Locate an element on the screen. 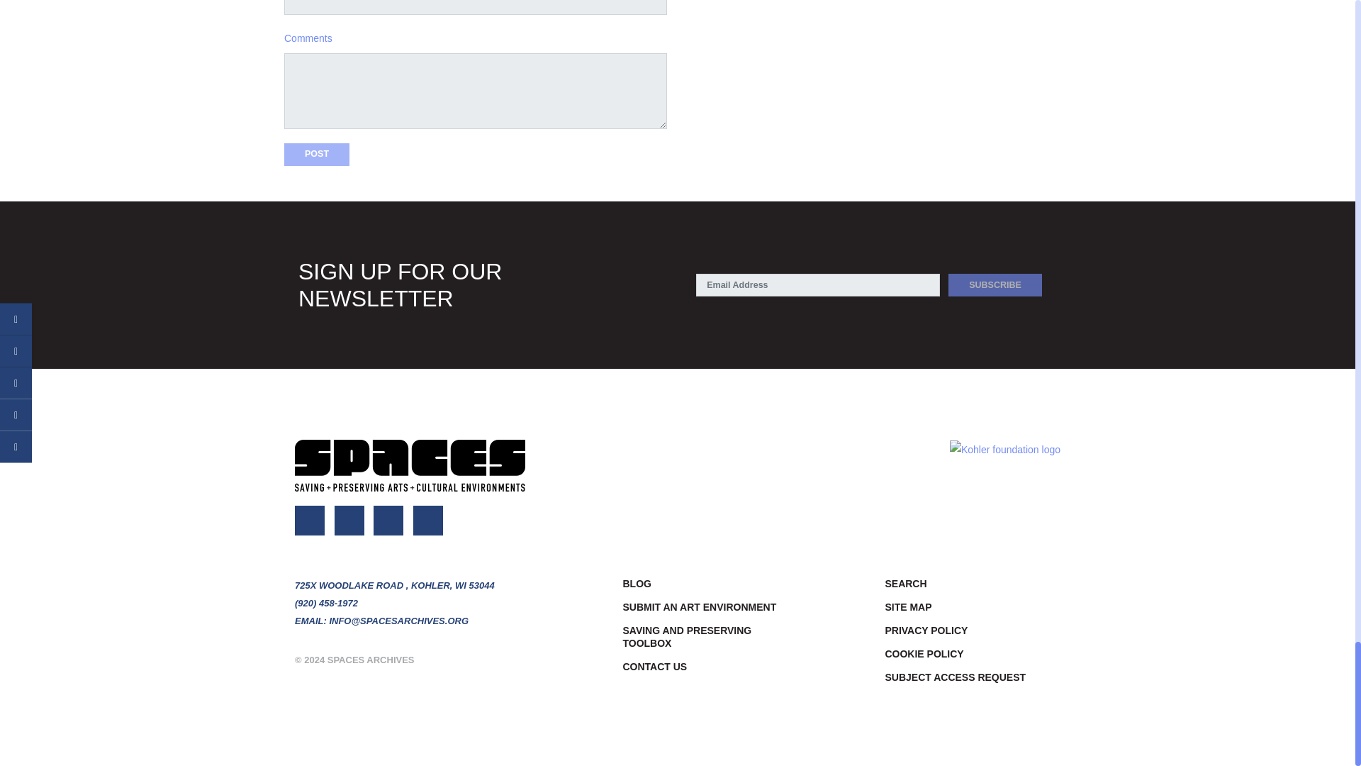 The image size is (1361, 766). Subscribe is located at coordinates (995, 284).